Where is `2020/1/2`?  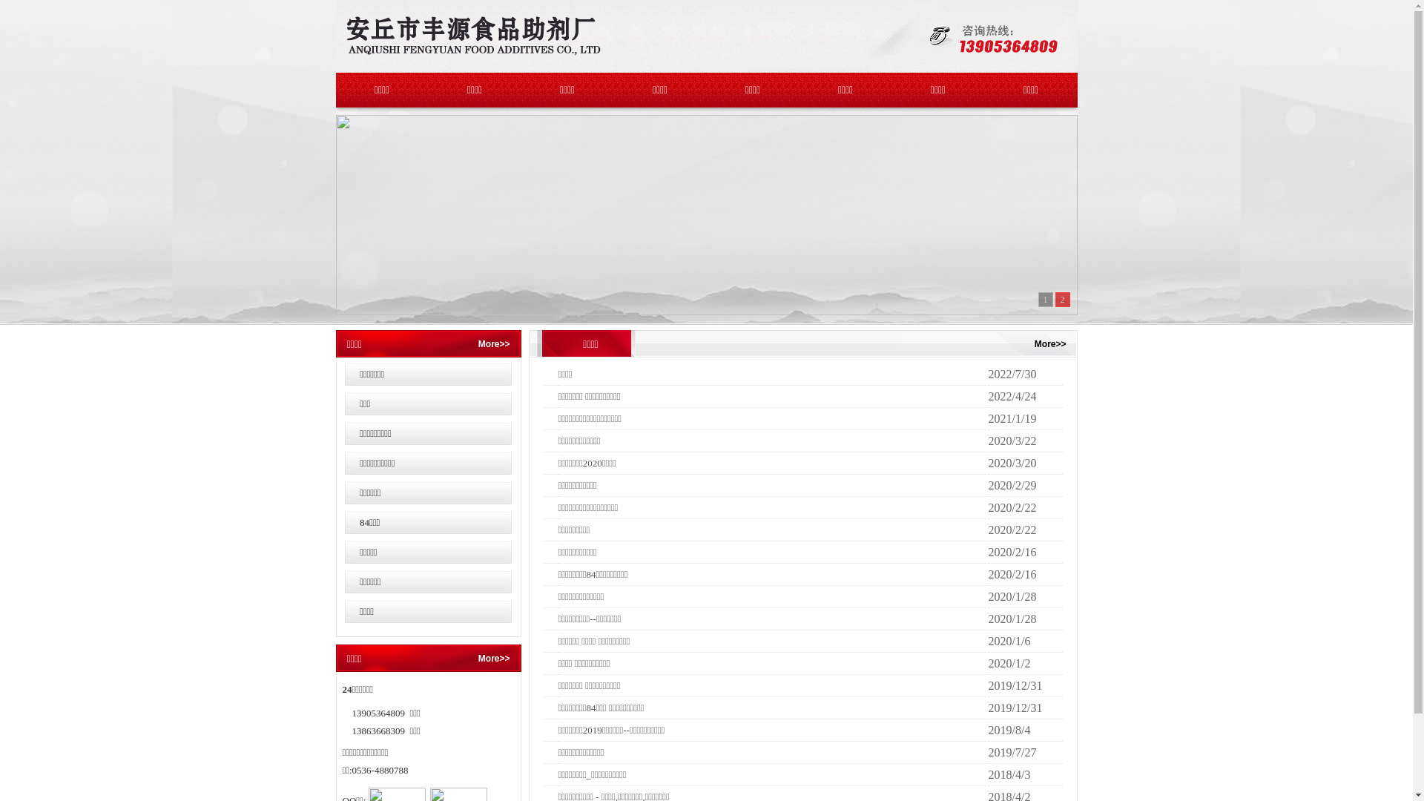 2020/1/2 is located at coordinates (1009, 663).